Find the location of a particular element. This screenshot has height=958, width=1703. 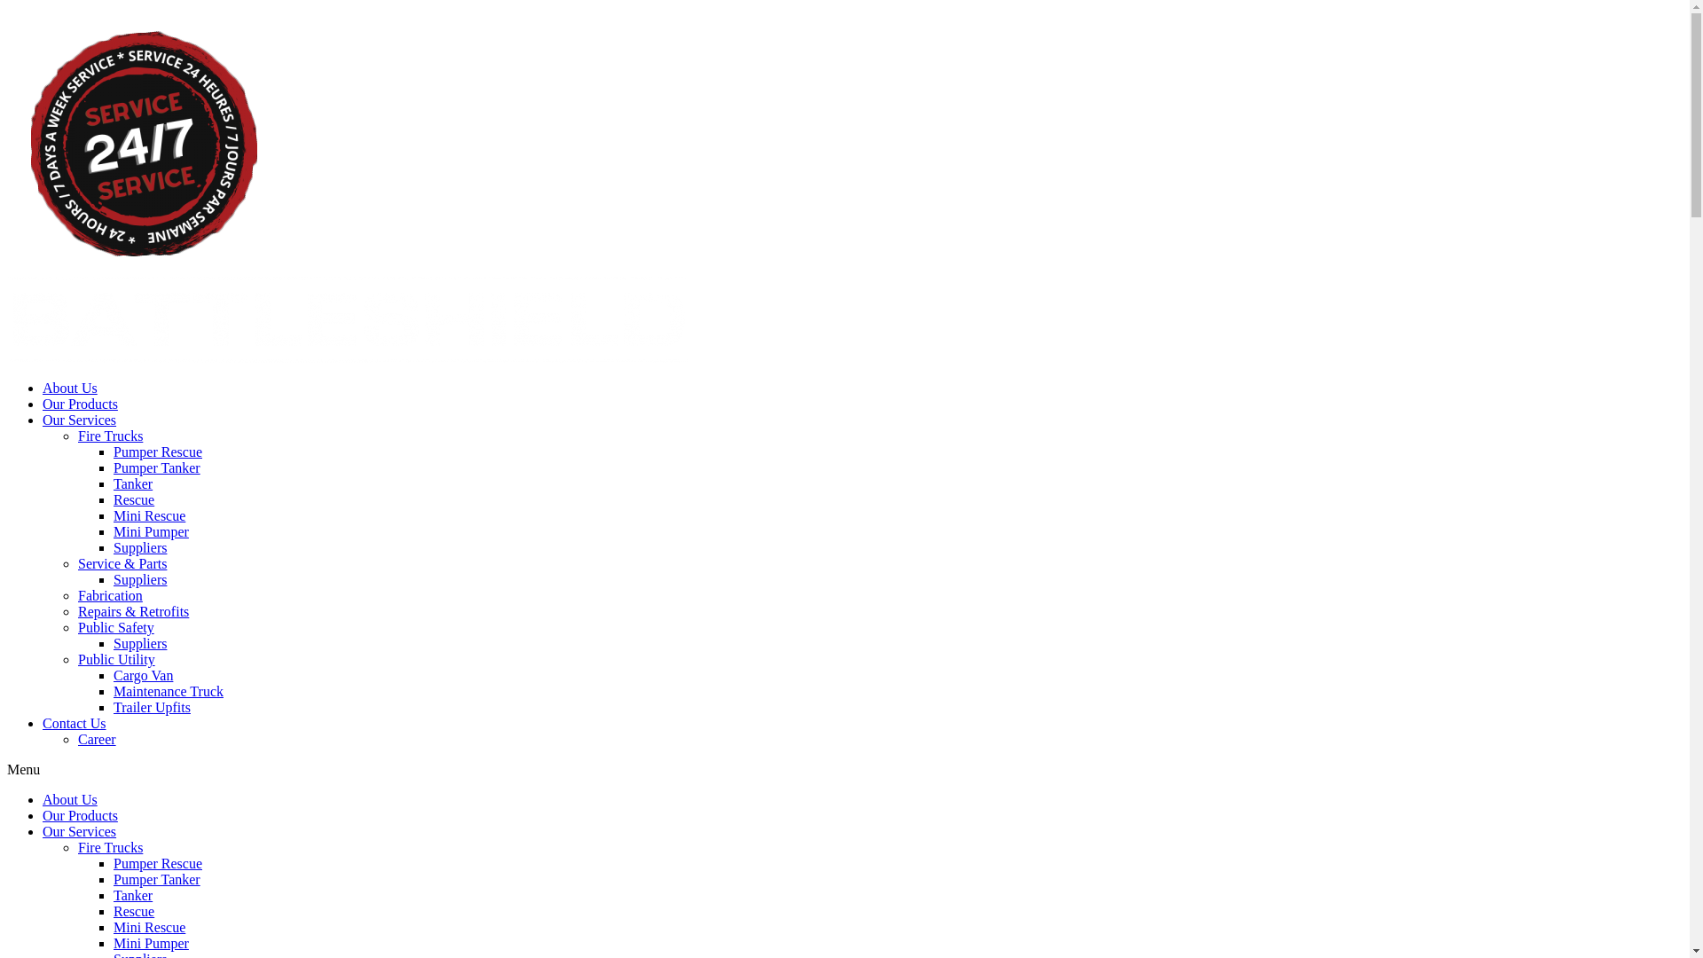

Service & Parts is located at coordinates (122, 564).